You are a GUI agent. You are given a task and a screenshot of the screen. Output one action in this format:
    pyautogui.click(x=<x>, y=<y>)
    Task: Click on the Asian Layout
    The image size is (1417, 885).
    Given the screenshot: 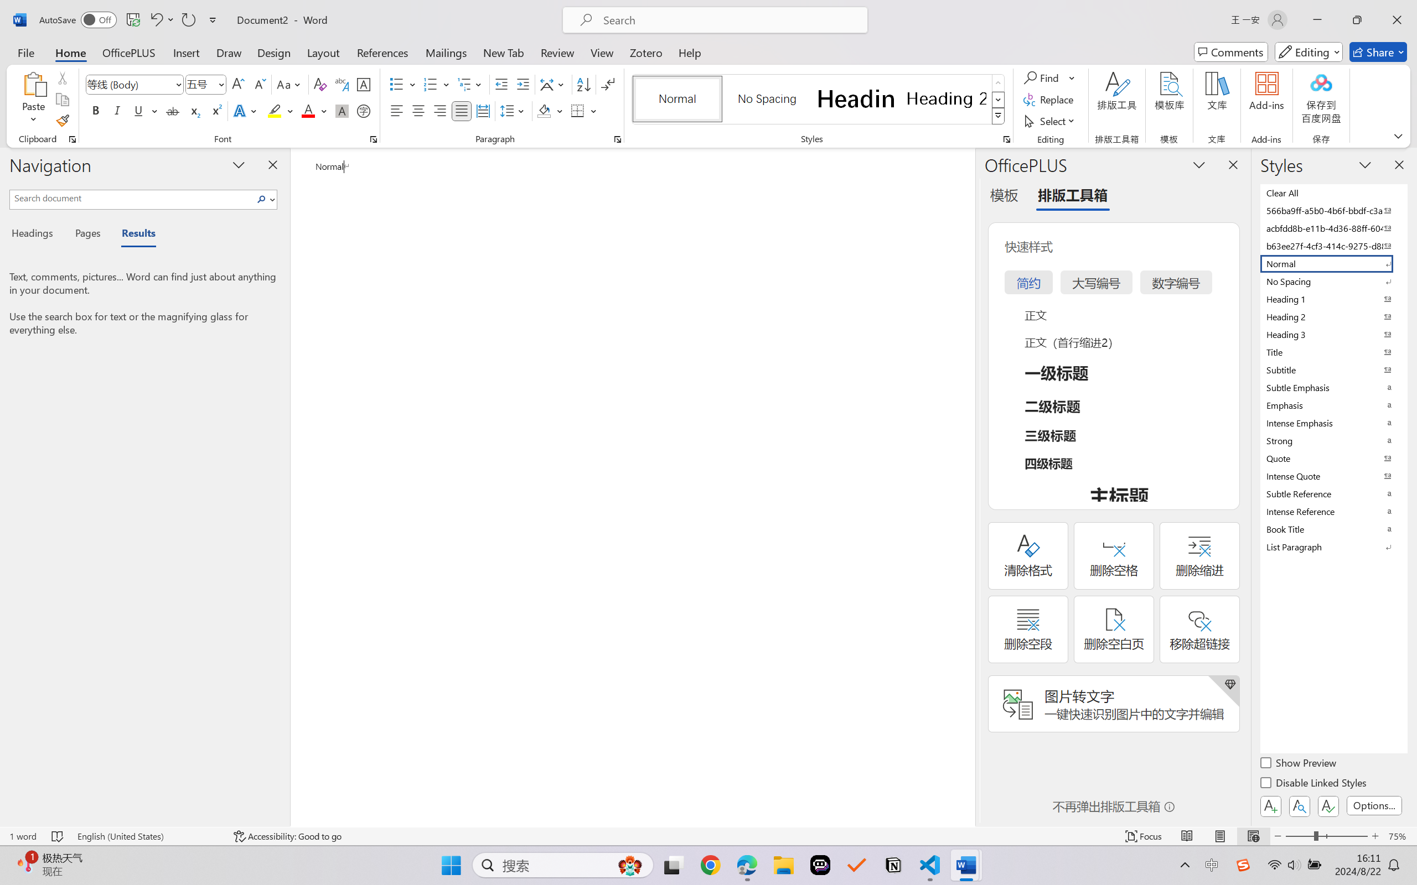 What is the action you would take?
    pyautogui.click(x=554, y=84)
    